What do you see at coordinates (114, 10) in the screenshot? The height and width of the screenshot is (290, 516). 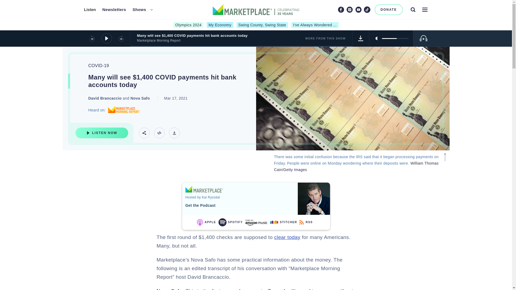 I see `Newsletters` at bounding box center [114, 10].